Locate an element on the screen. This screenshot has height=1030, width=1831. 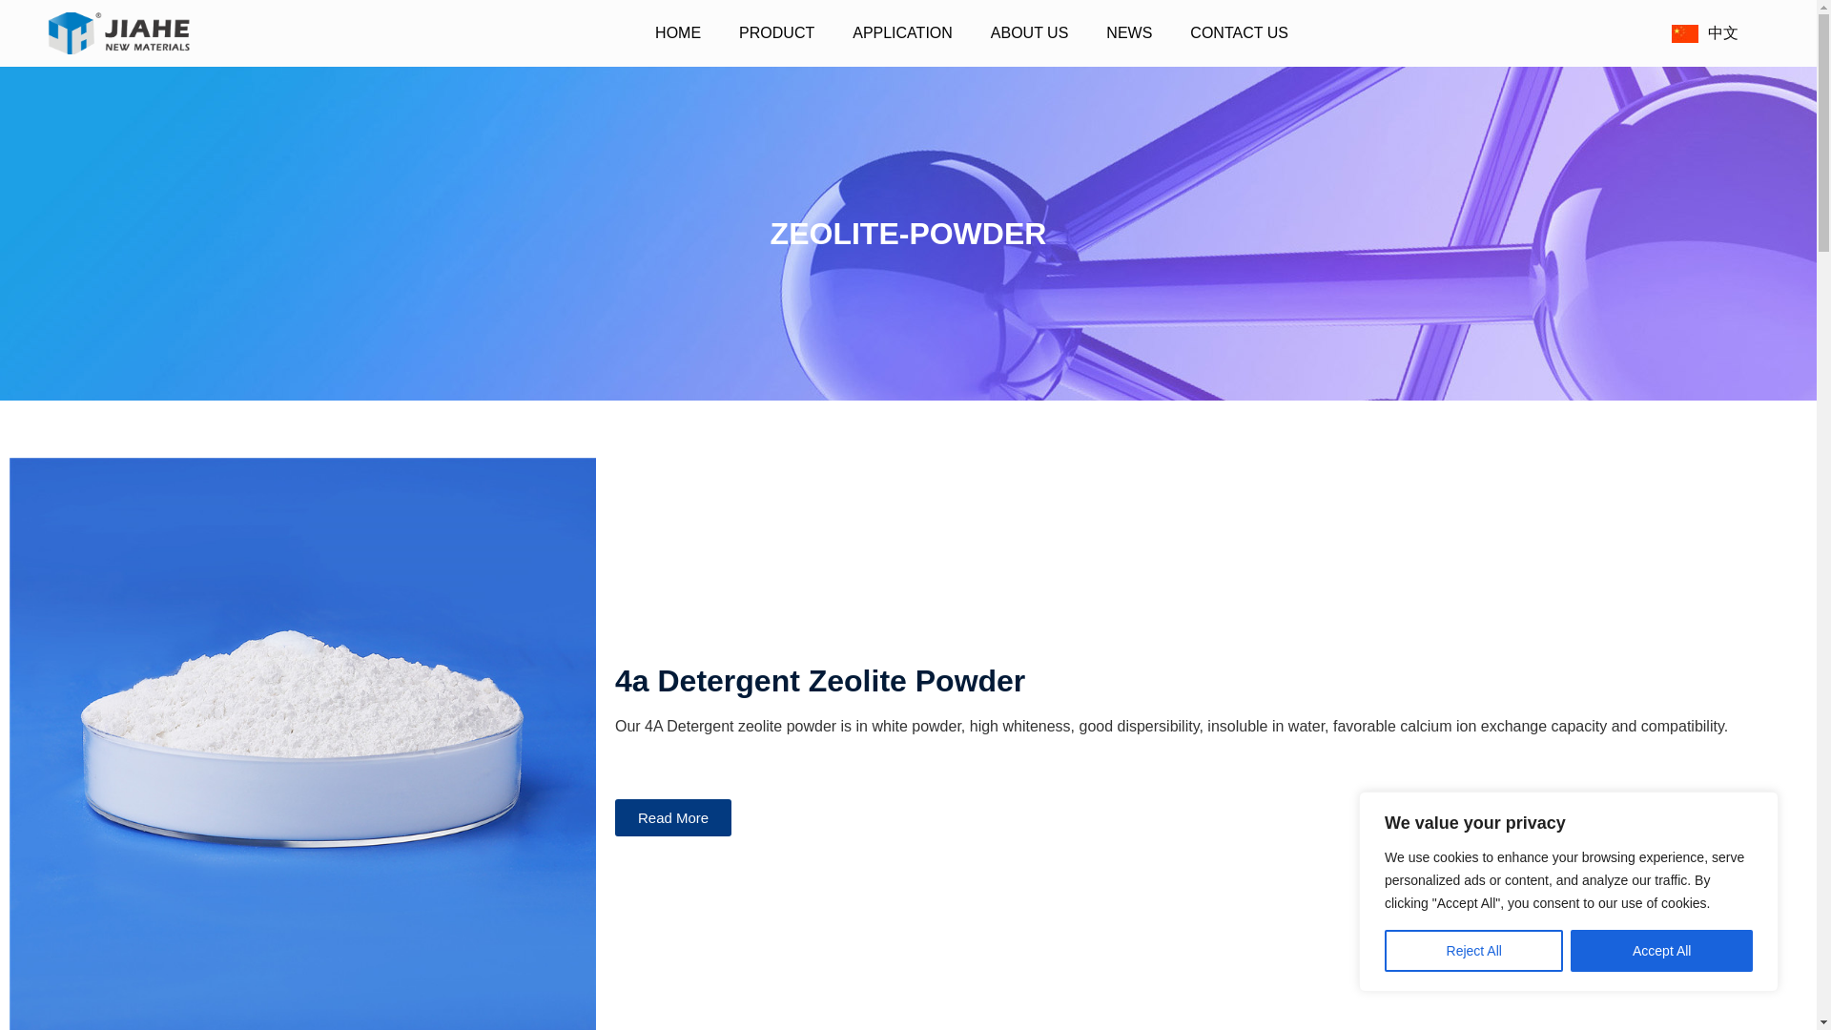
PRODUCT is located at coordinates (776, 33).